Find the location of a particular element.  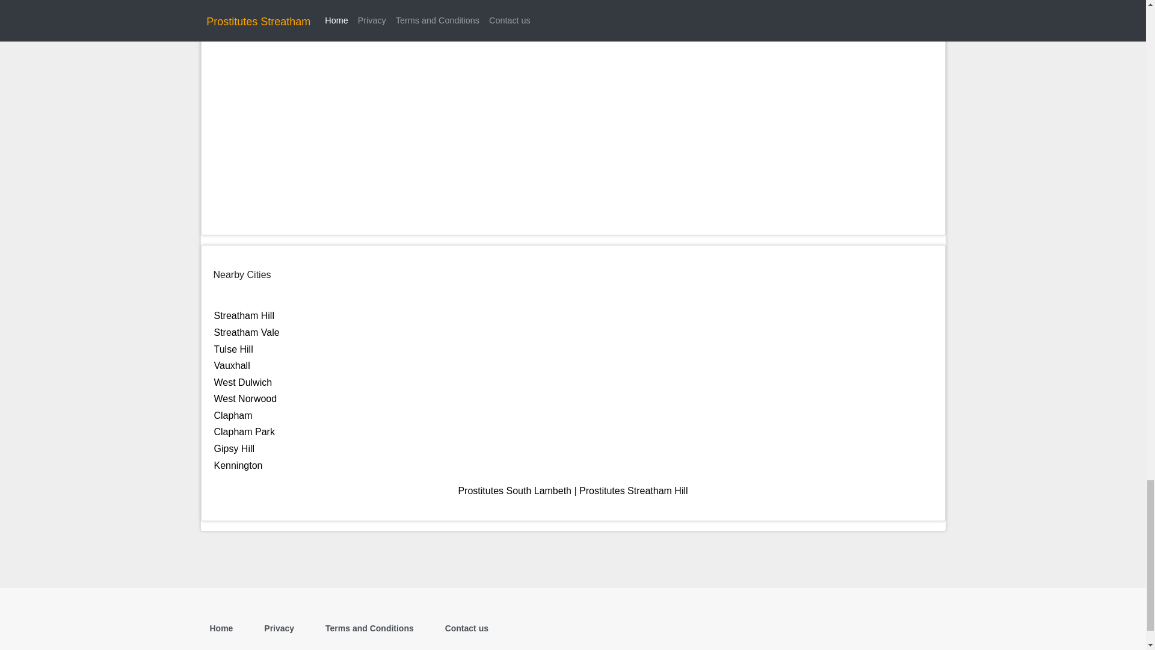

Vauxhall is located at coordinates (232, 365).